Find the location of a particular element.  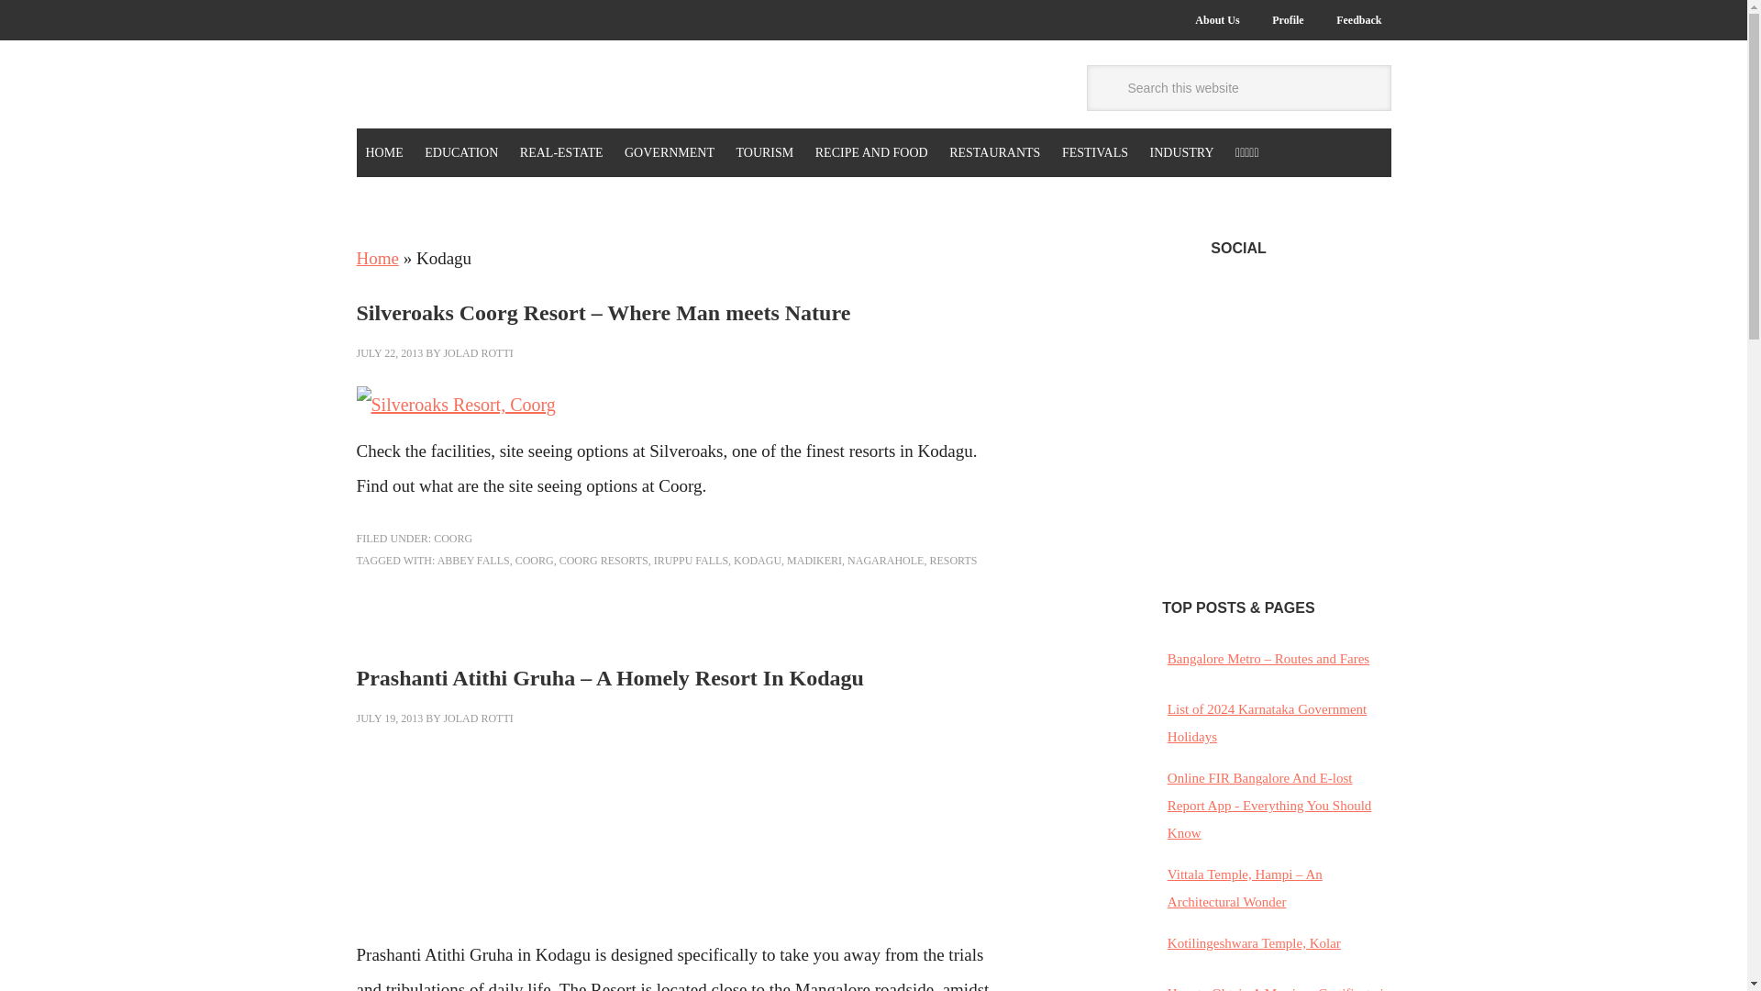

REAL-ESTATE is located at coordinates (561, 152).